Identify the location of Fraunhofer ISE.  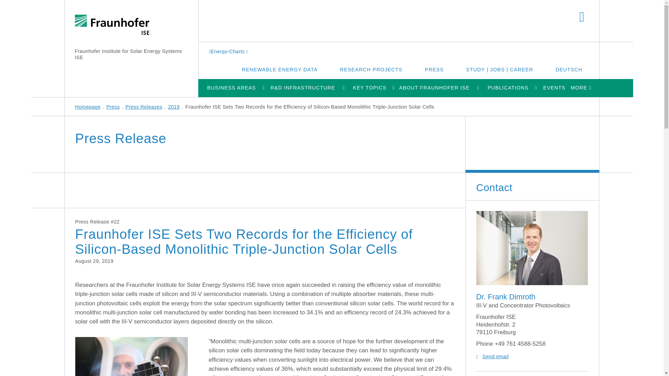
(111, 25).